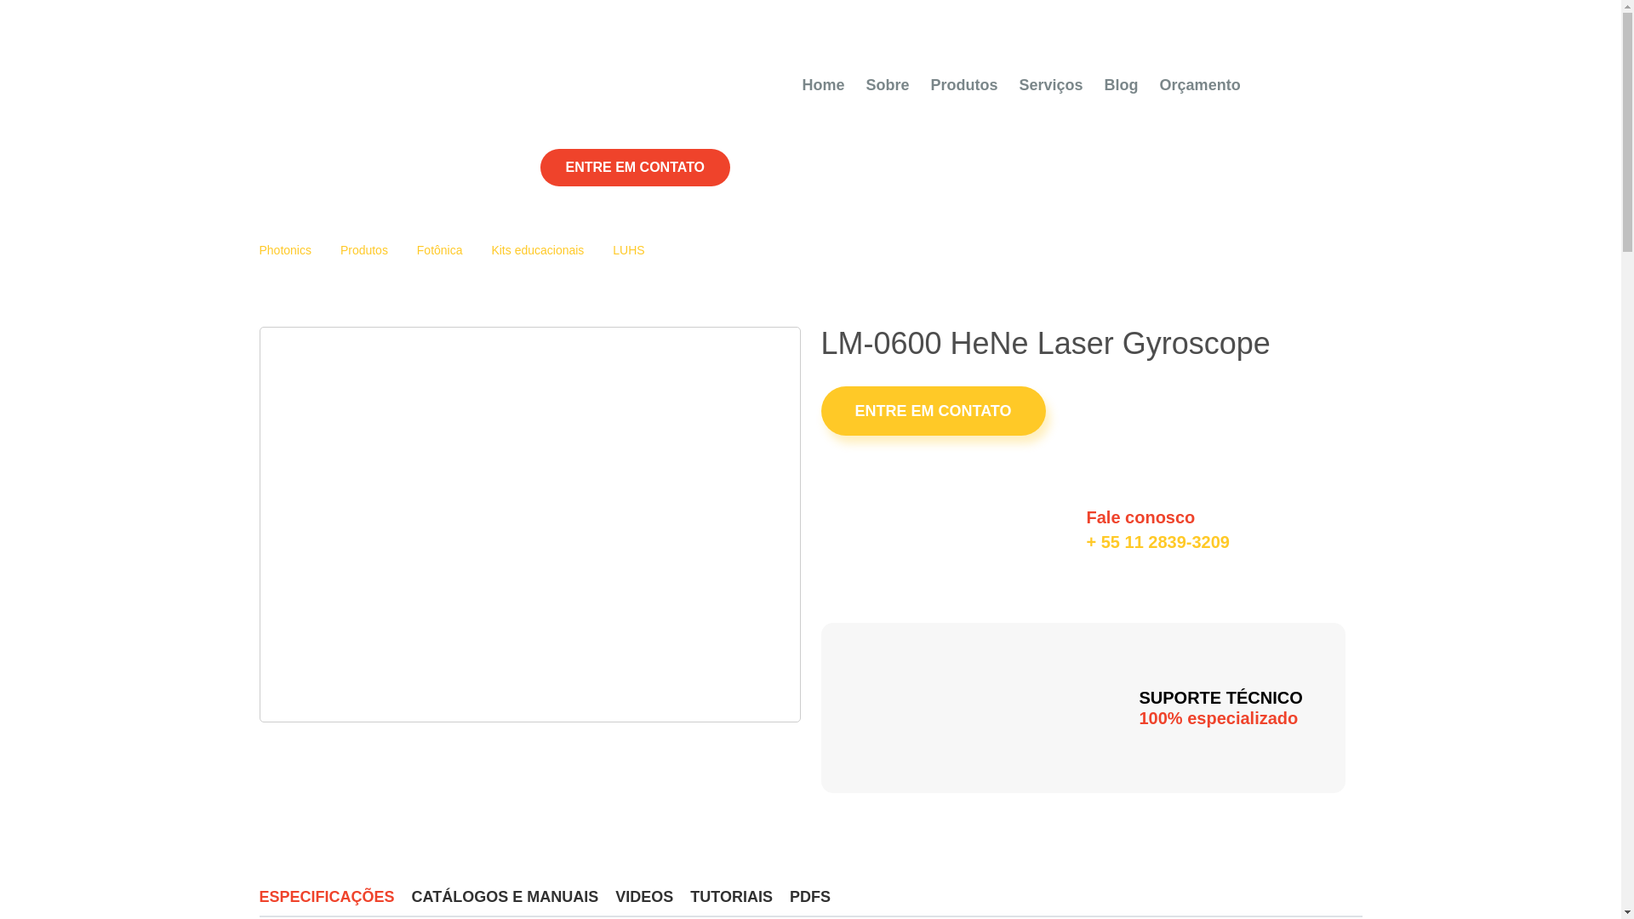 This screenshot has width=1634, height=919. I want to click on Go to the Kits educacionais Categoria archives., so click(537, 250).